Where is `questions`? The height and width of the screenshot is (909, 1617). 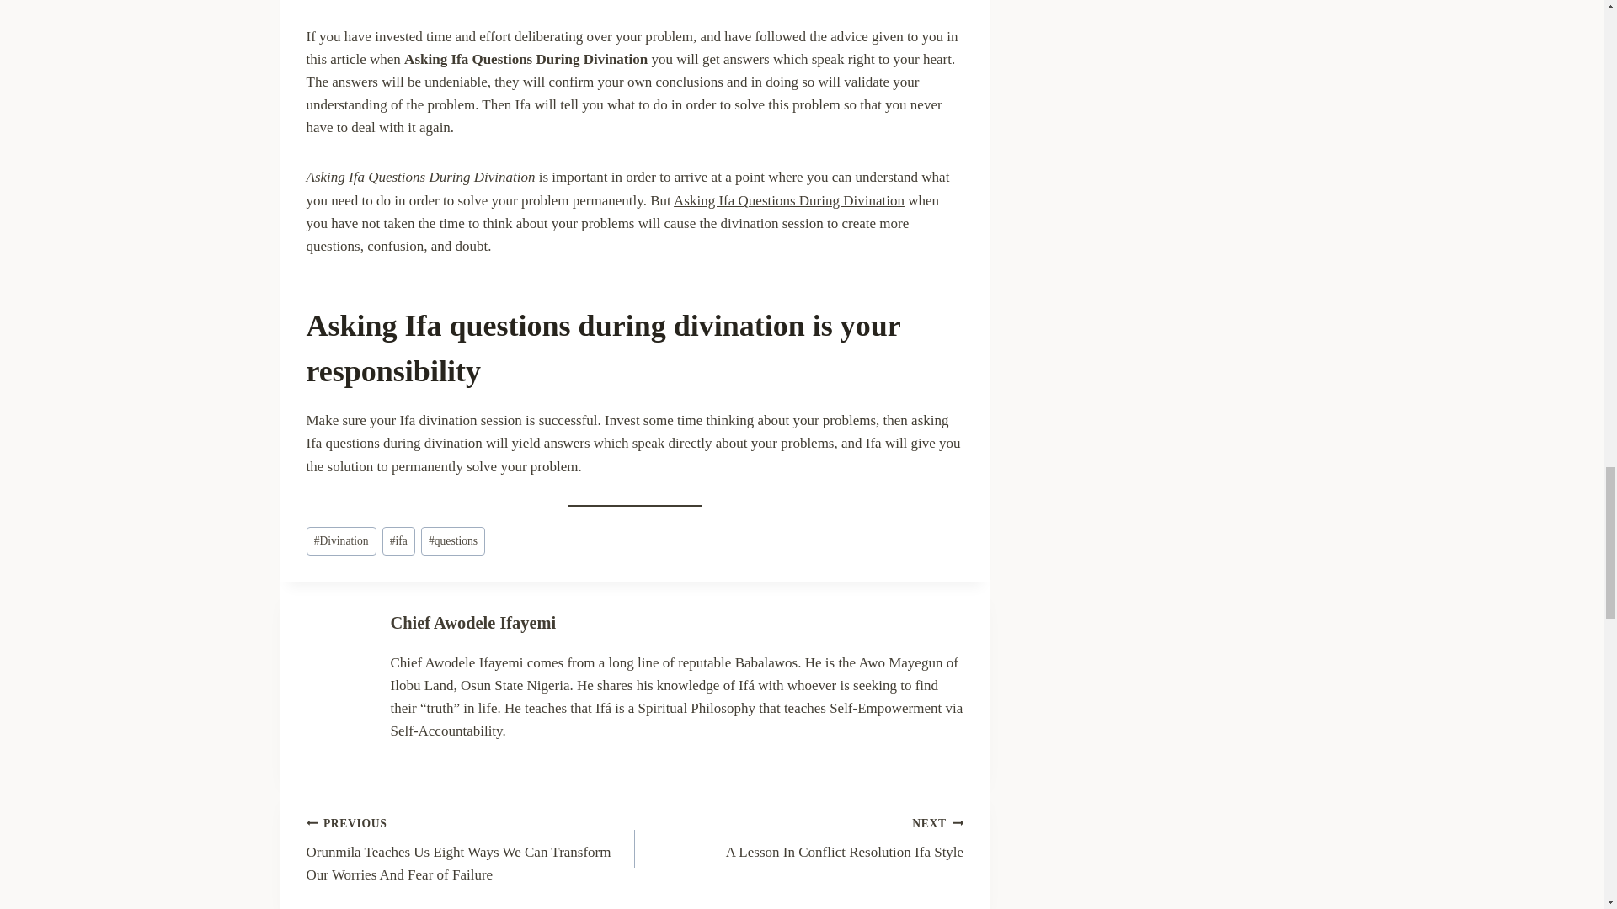 questions is located at coordinates (342, 541).